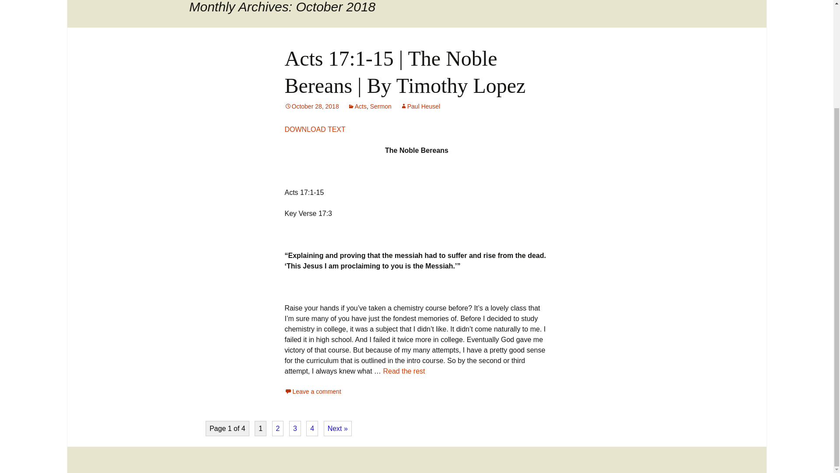 Image resolution: width=840 pixels, height=473 pixels. I want to click on View all posts by Paul Heusel, so click(420, 106).